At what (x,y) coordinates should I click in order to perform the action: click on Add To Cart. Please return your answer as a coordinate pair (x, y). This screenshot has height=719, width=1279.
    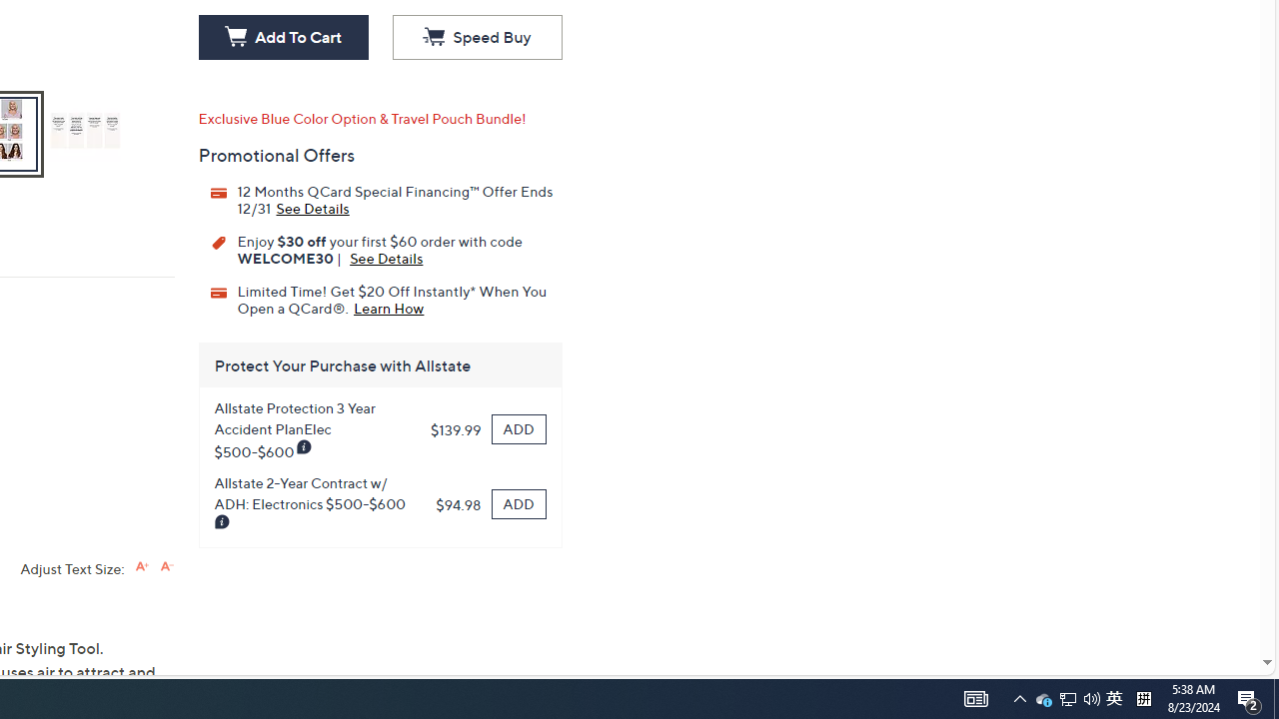
    Looking at the image, I should click on (283, 38).